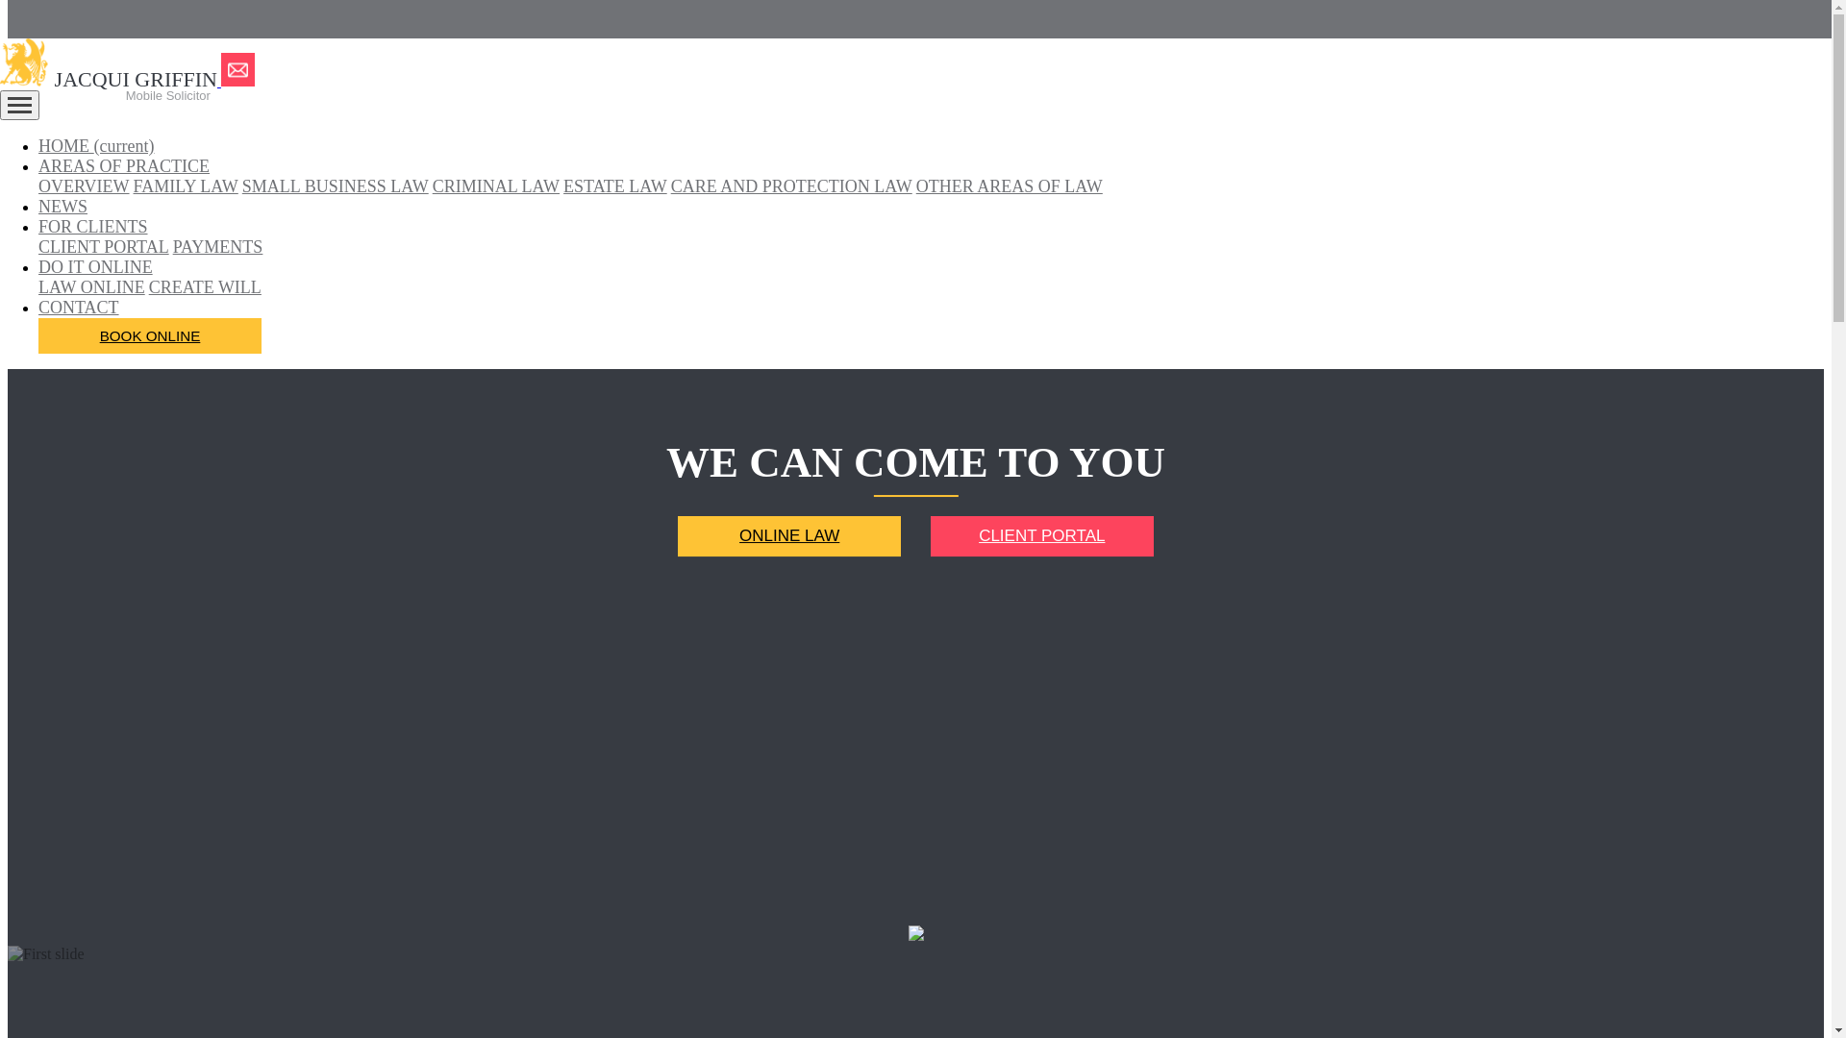 The height and width of the screenshot is (1038, 1846). Describe the element at coordinates (187, 186) in the screenshot. I see `FAMILY LAW` at that location.